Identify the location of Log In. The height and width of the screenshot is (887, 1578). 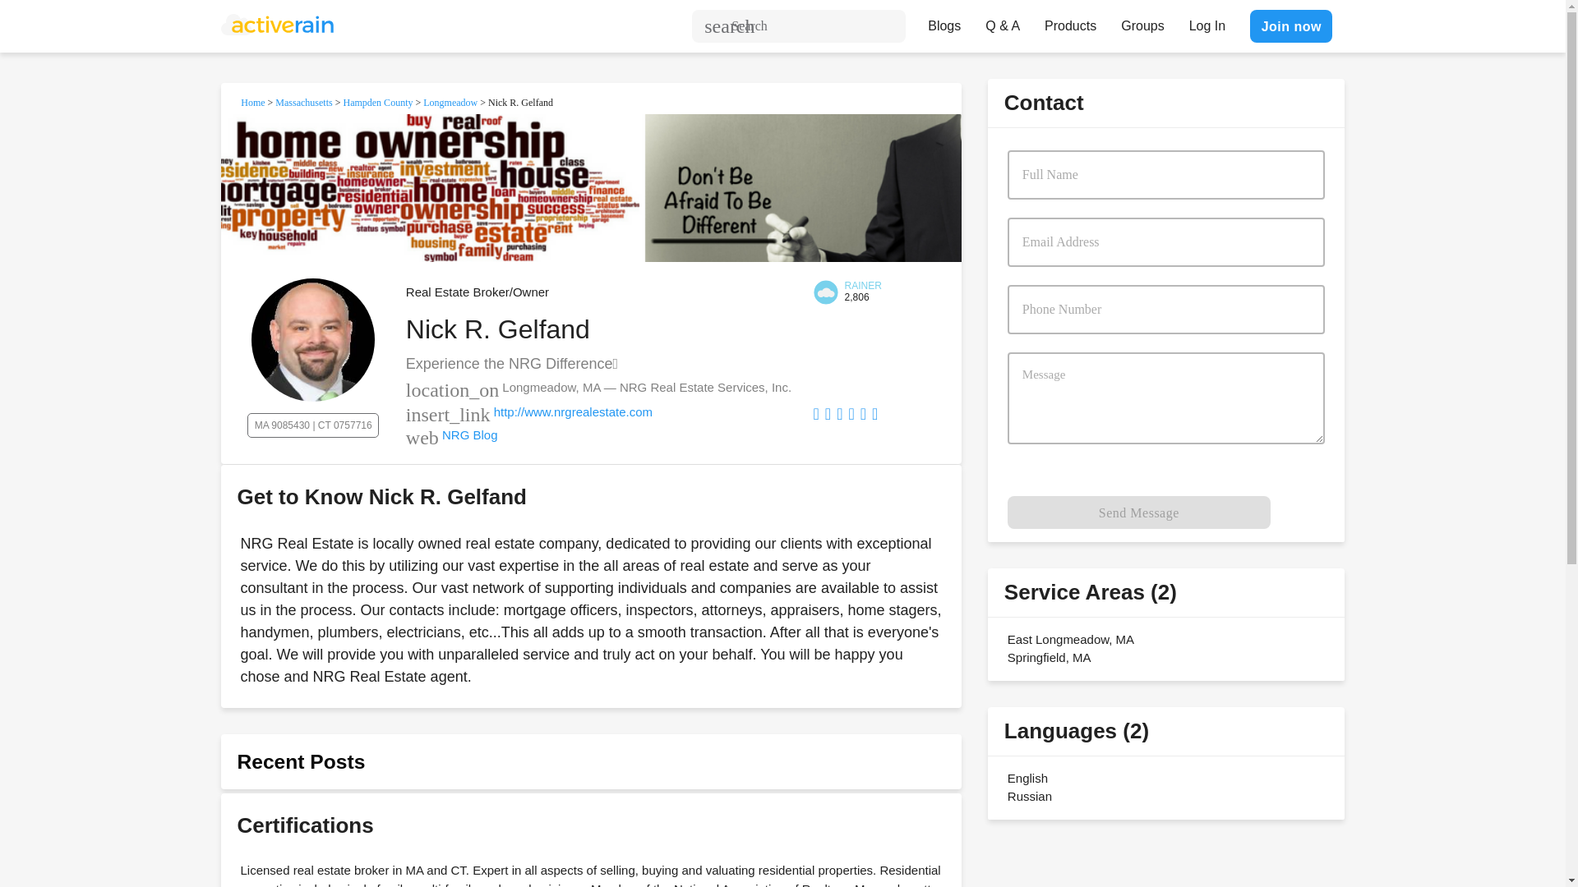
(1207, 21).